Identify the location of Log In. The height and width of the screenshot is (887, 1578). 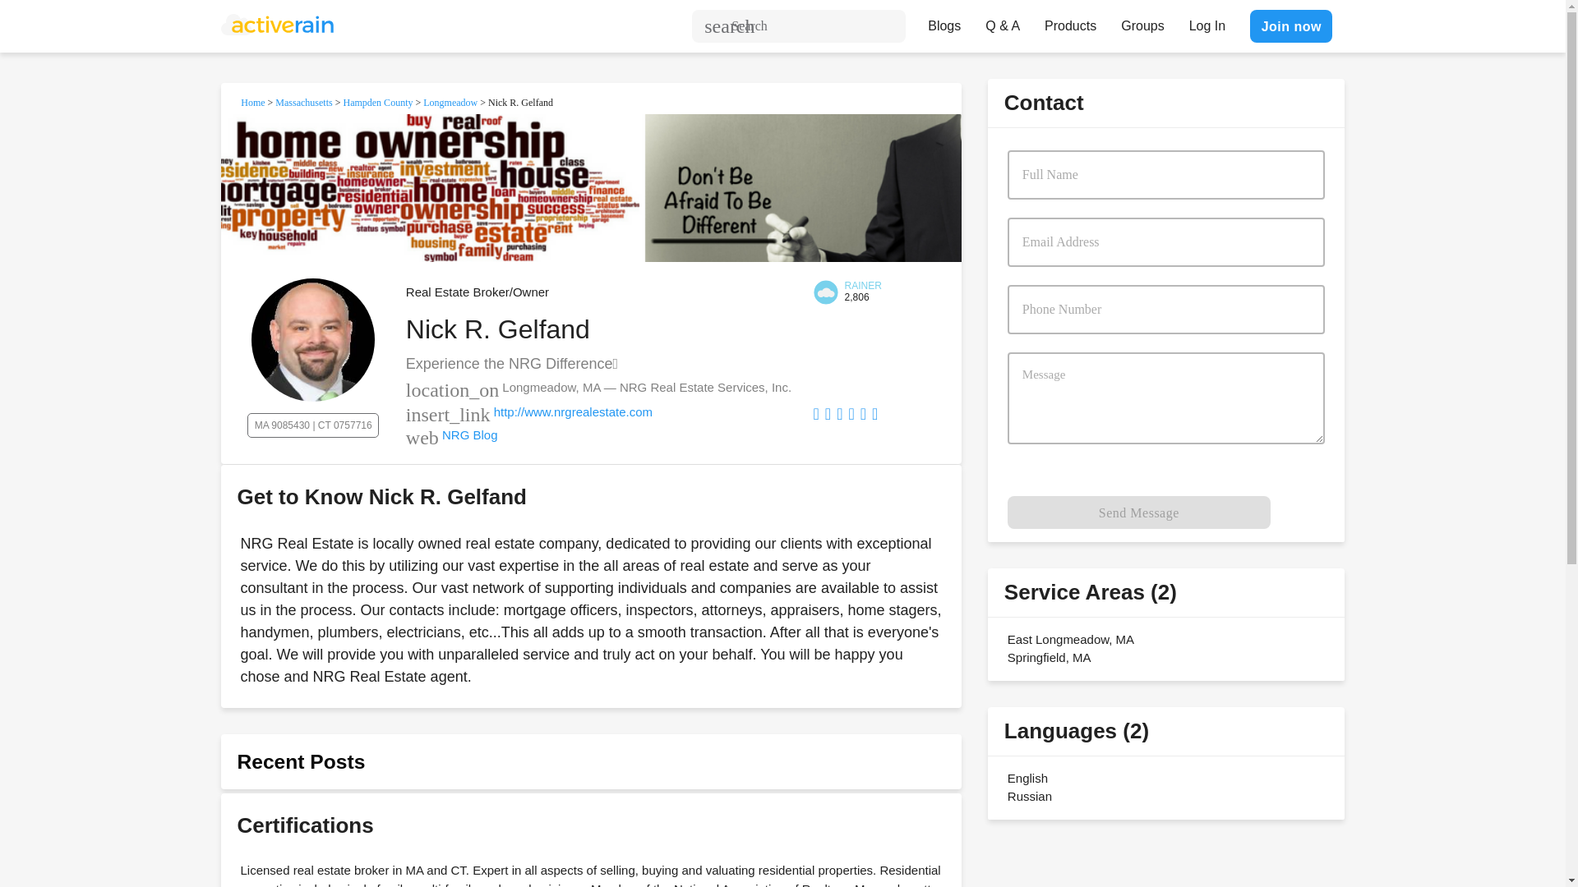
(1207, 21).